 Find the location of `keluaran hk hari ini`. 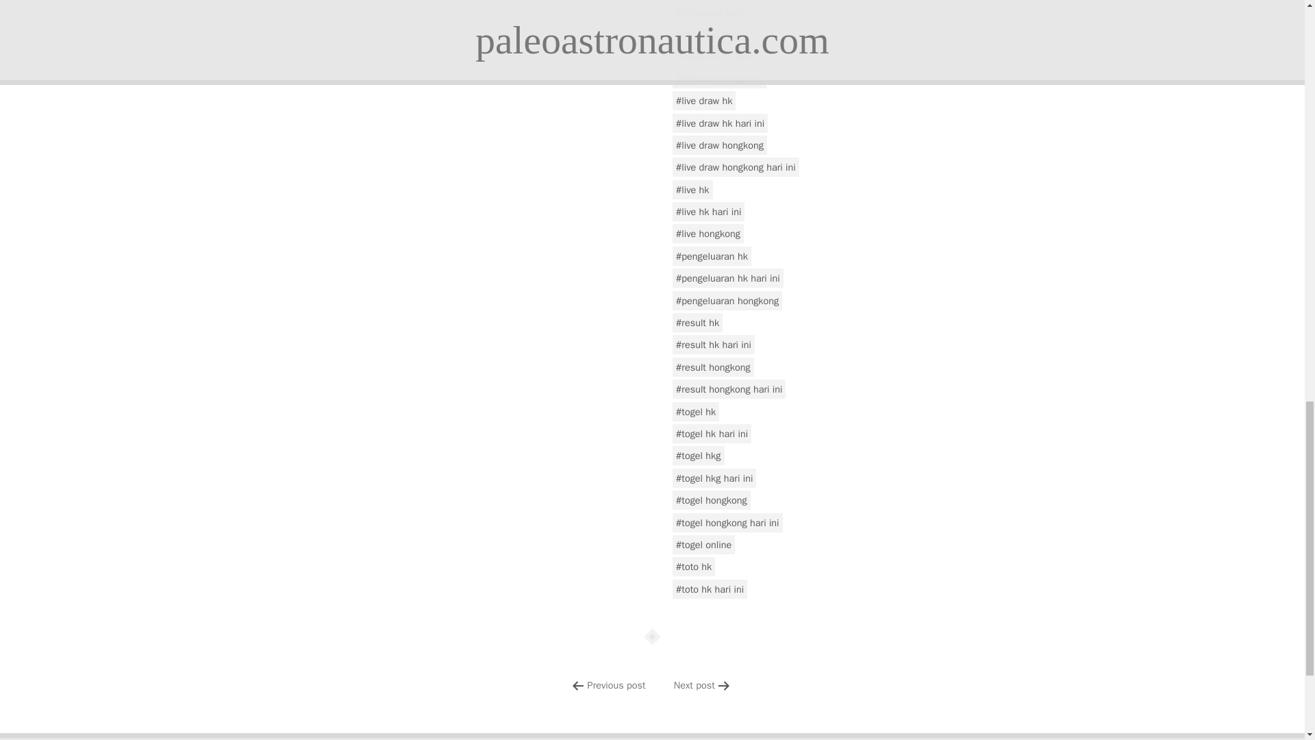

keluaran hk hari ini is located at coordinates (720, 56).